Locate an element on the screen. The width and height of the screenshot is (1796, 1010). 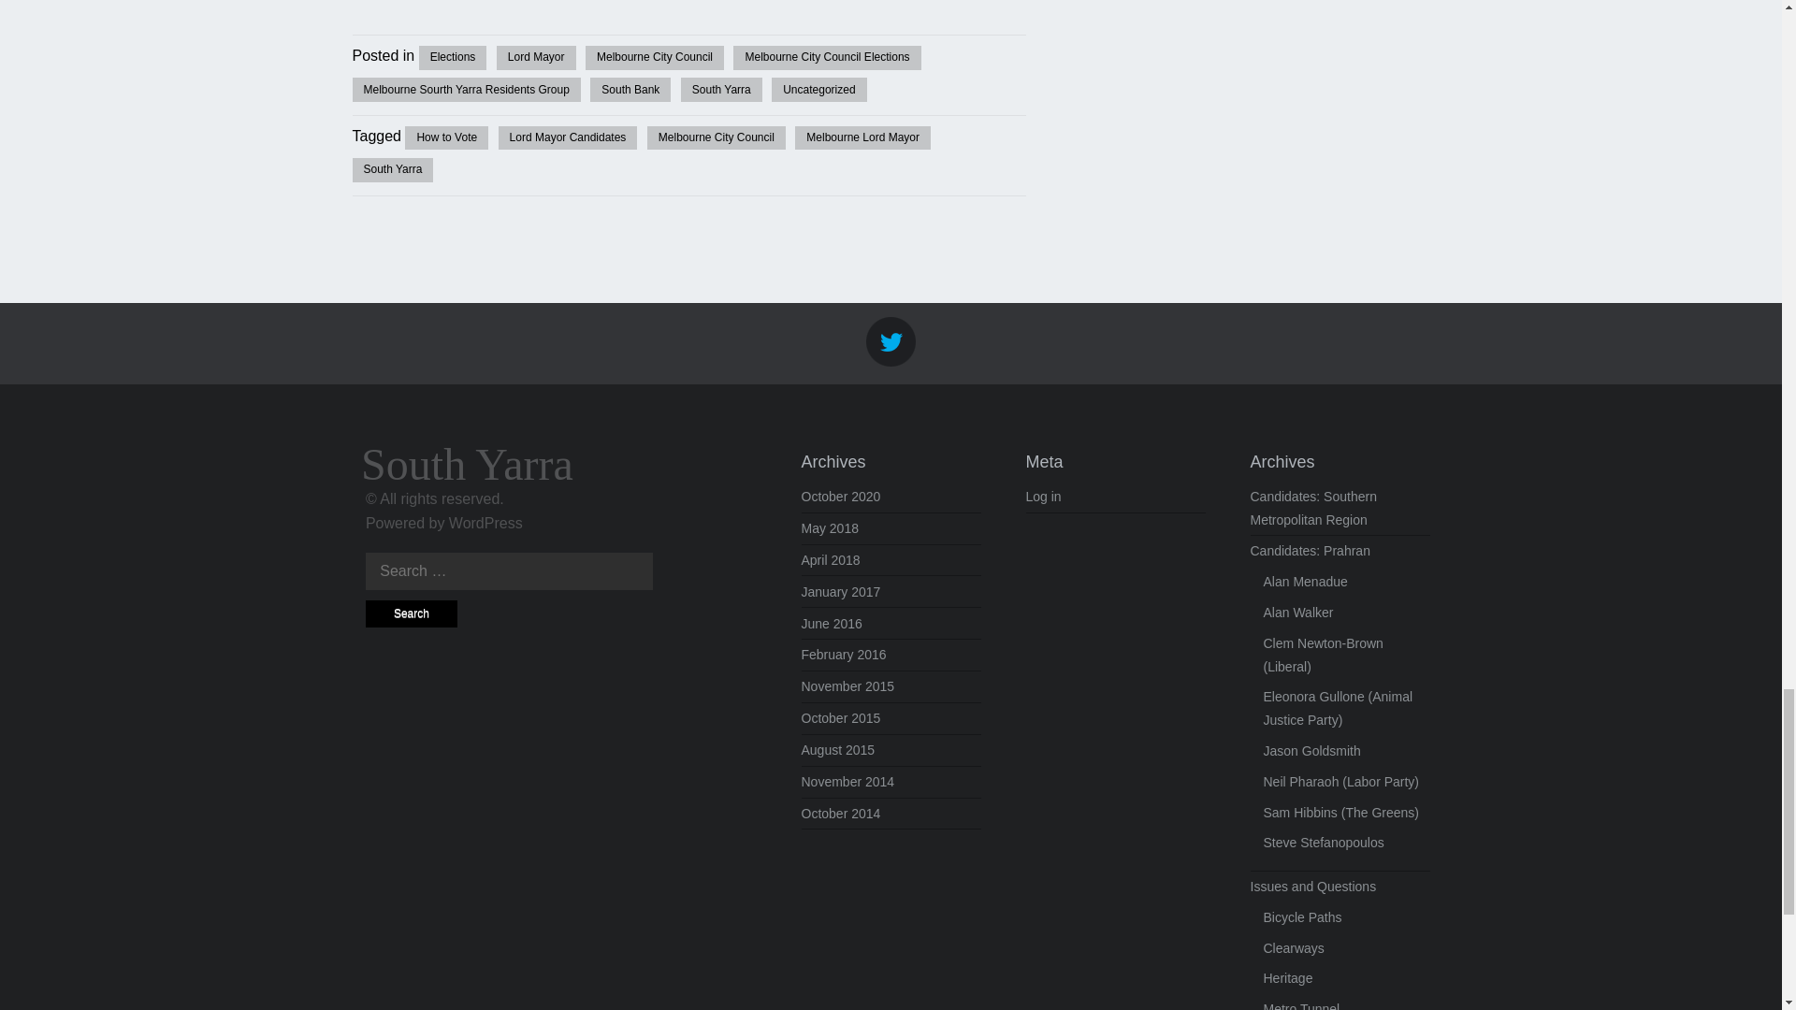
Search for: is located at coordinates (509, 570).